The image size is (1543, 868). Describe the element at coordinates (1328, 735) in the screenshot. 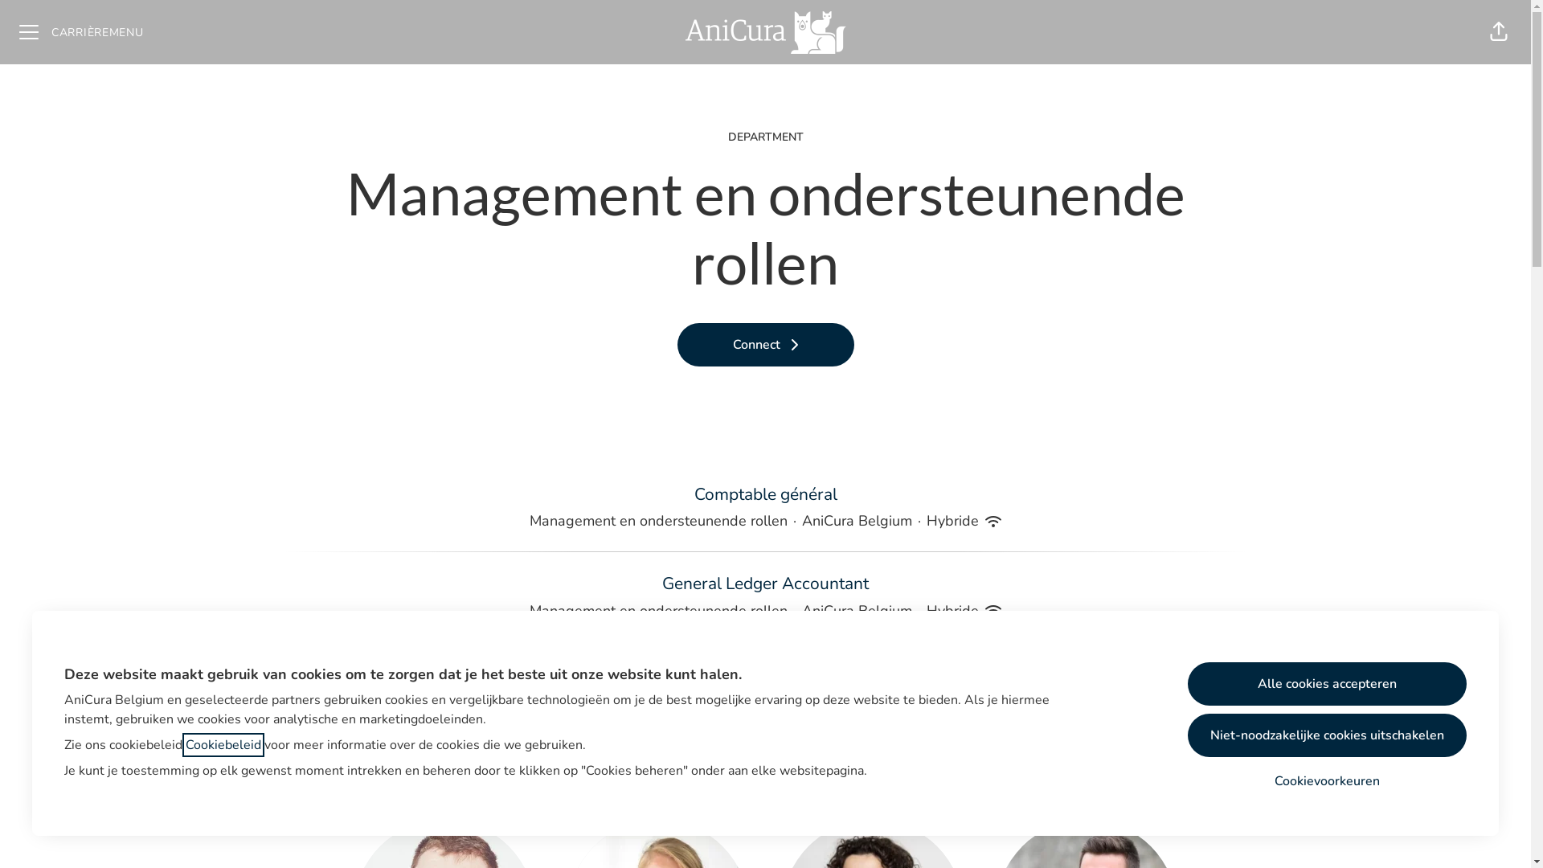

I see `Niet-noodzakelijke cookies uitschakelen` at that location.